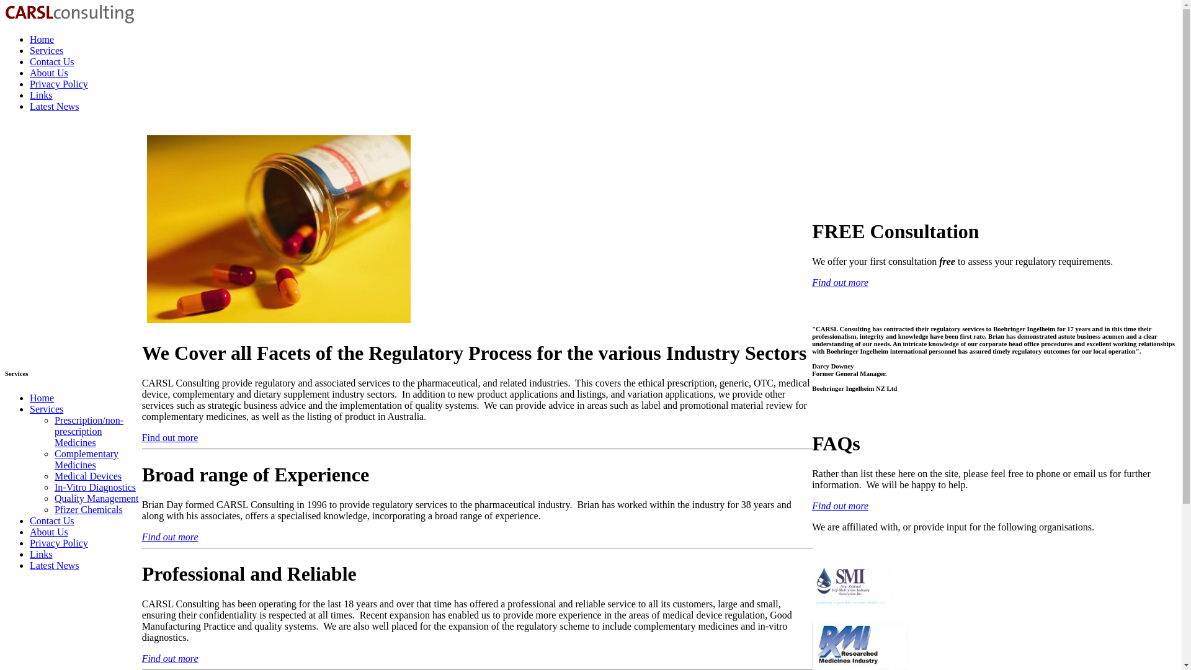  What do you see at coordinates (52, 61) in the screenshot?
I see `Contact Us` at bounding box center [52, 61].